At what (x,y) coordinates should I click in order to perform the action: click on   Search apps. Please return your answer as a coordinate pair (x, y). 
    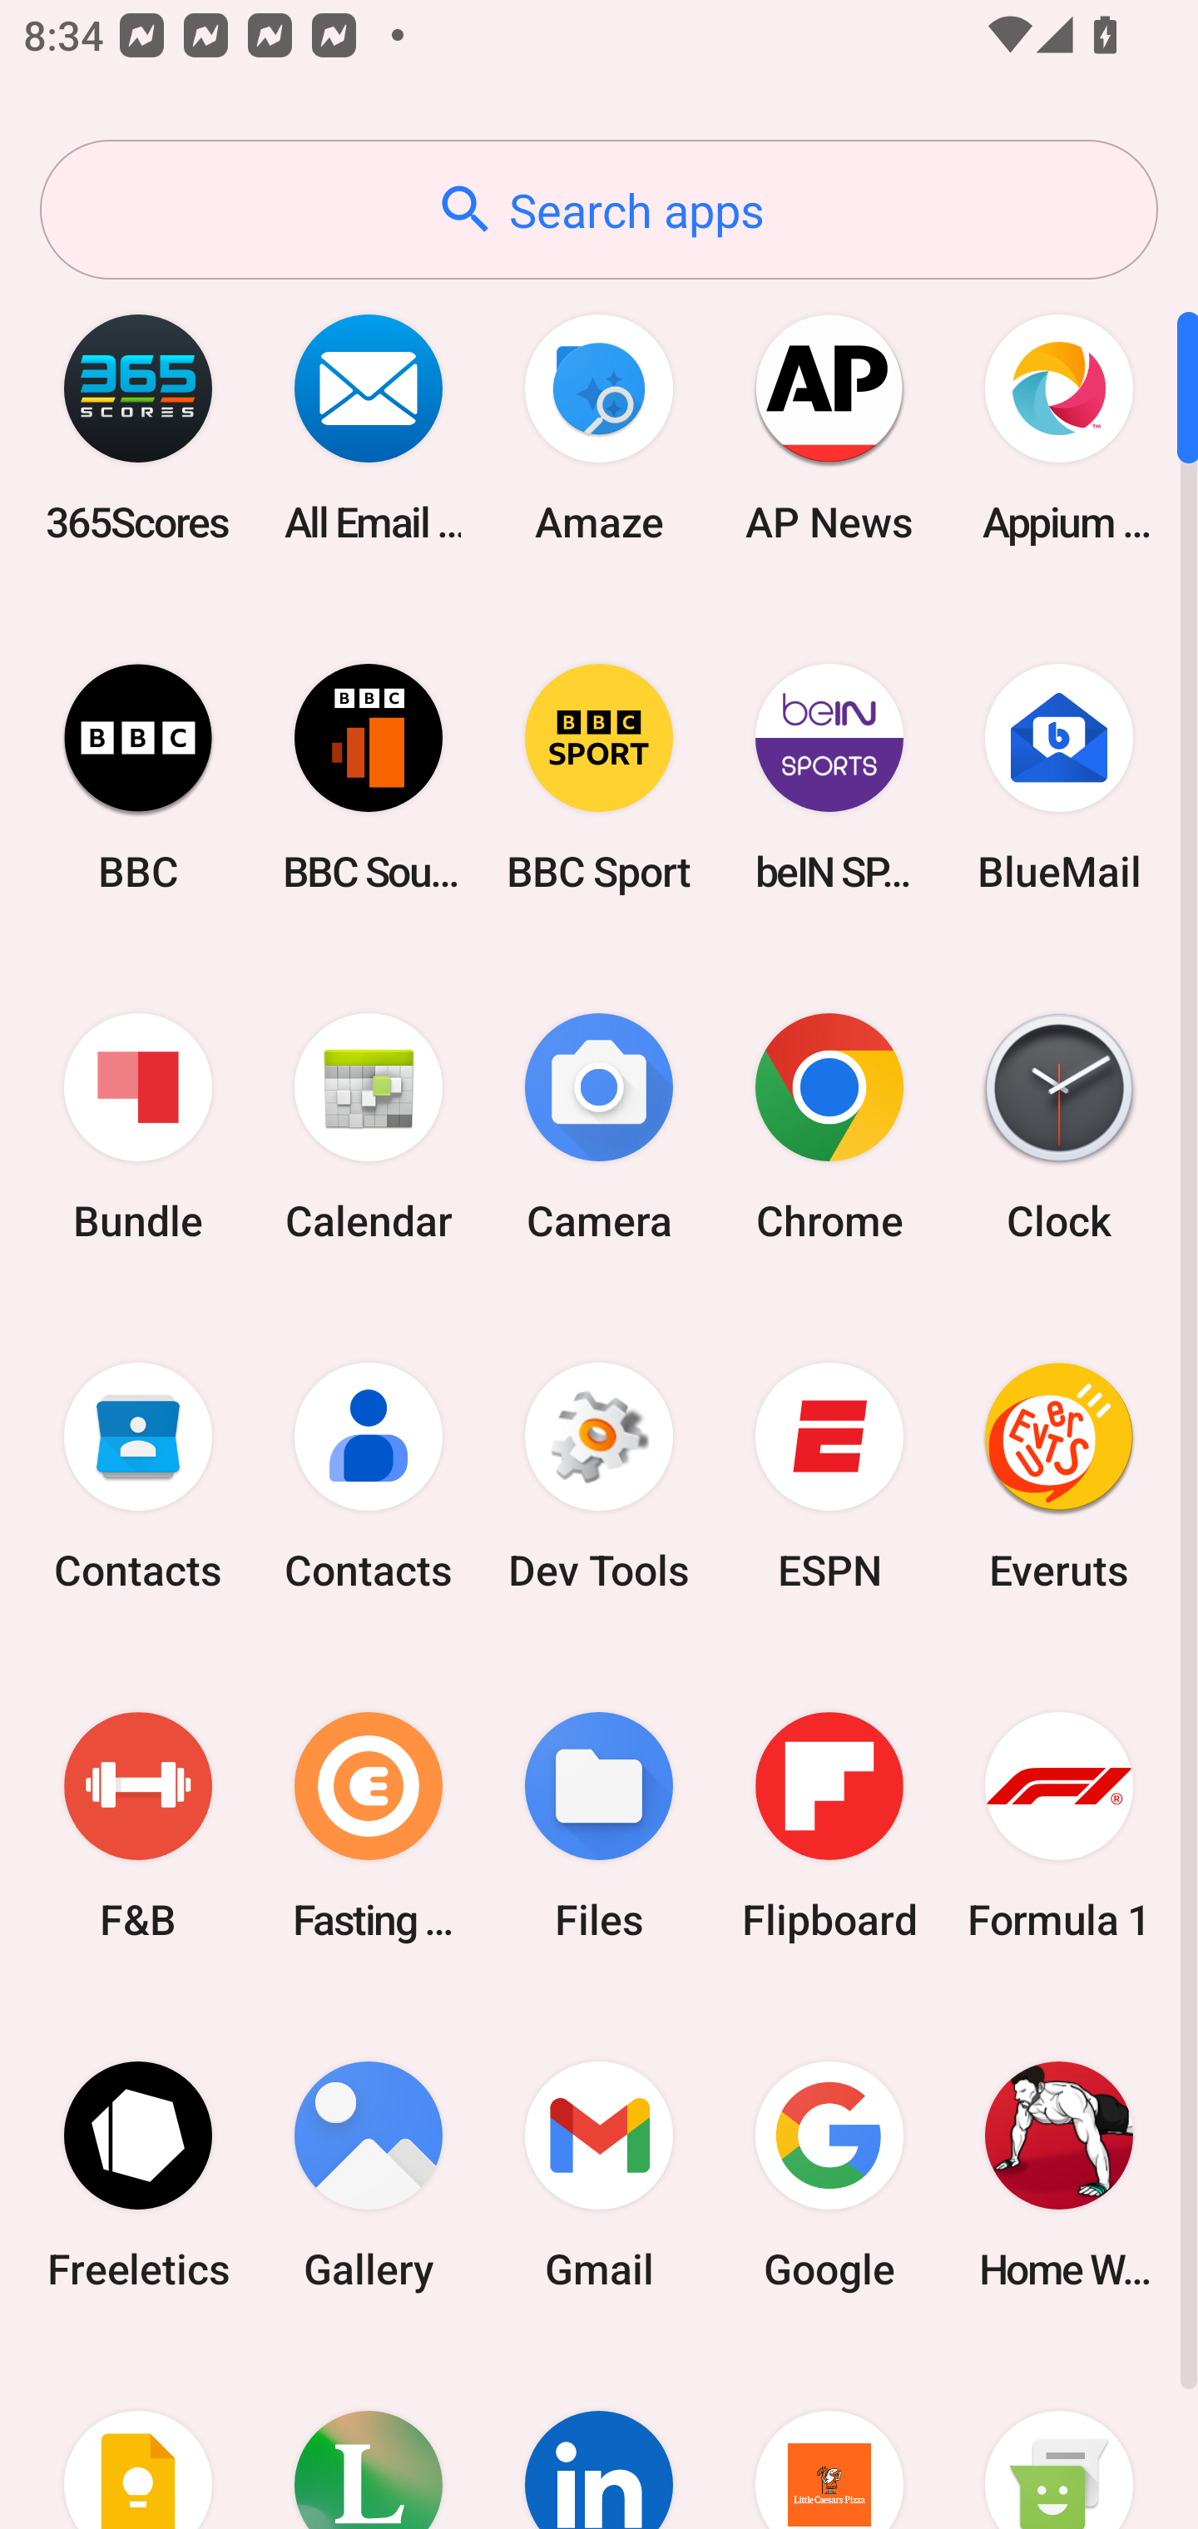
    Looking at the image, I should click on (599, 210).